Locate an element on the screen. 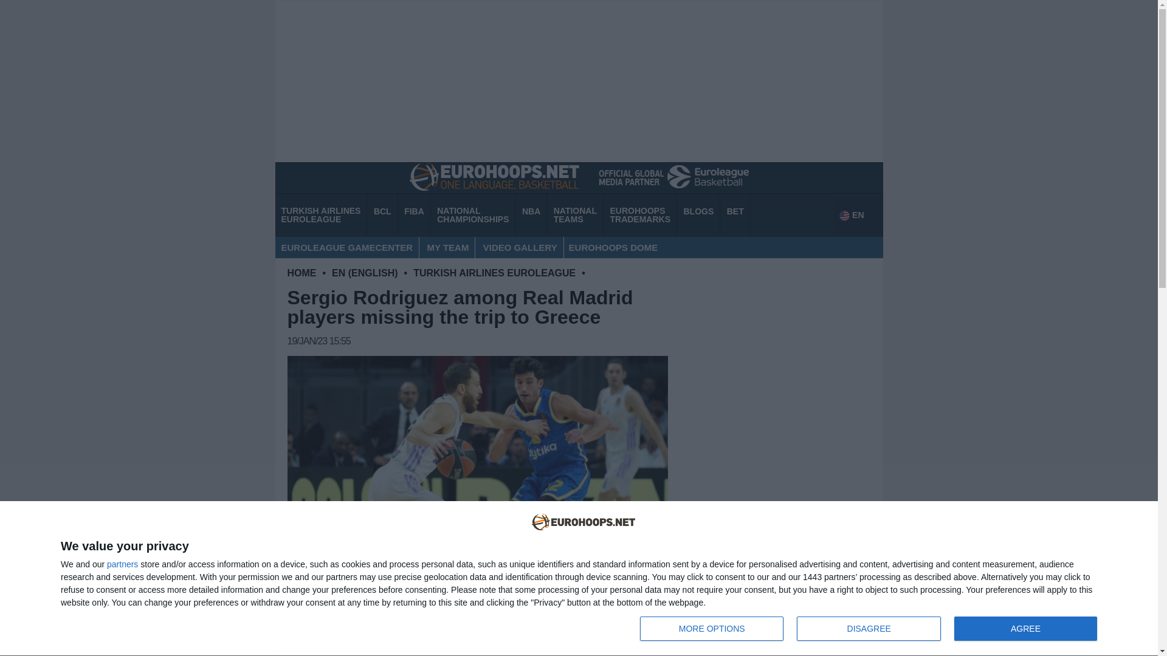 Image resolution: width=1167 pixels, height=656 pixels. partners is located at coordinates (473, 215).